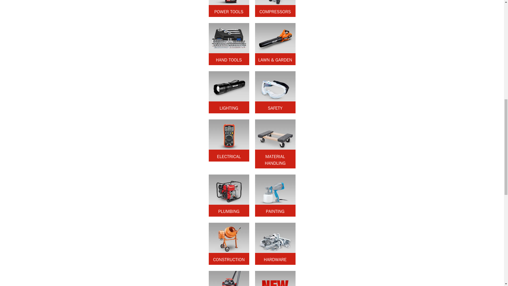 This screenshot has width=508, height=286. What do you see at coordinates (229, 195) in the screenshot?
I see `PLUMBING` at bounding box center [229, 195].